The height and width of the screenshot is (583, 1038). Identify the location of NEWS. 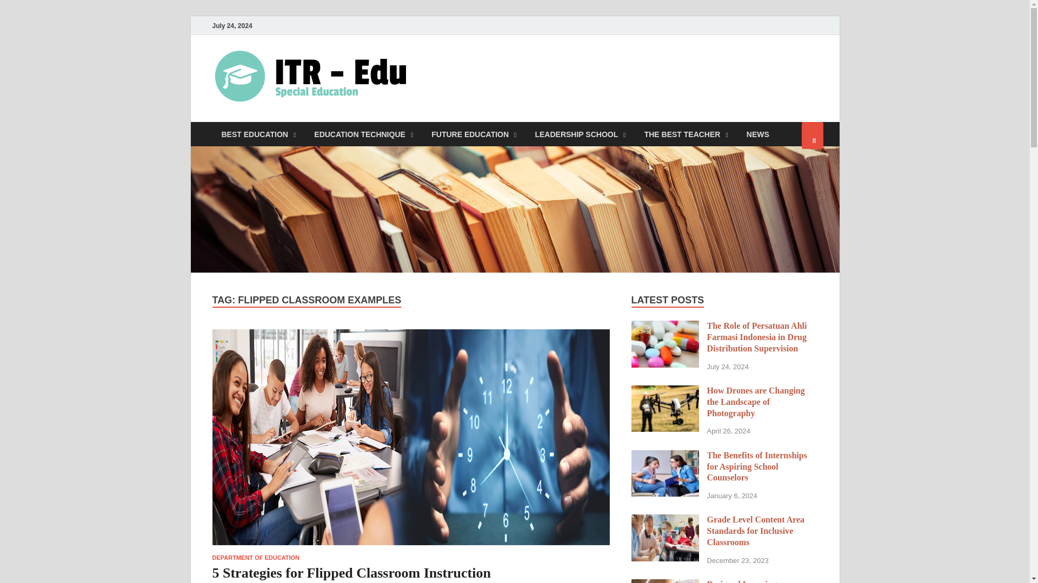
(758, 134).